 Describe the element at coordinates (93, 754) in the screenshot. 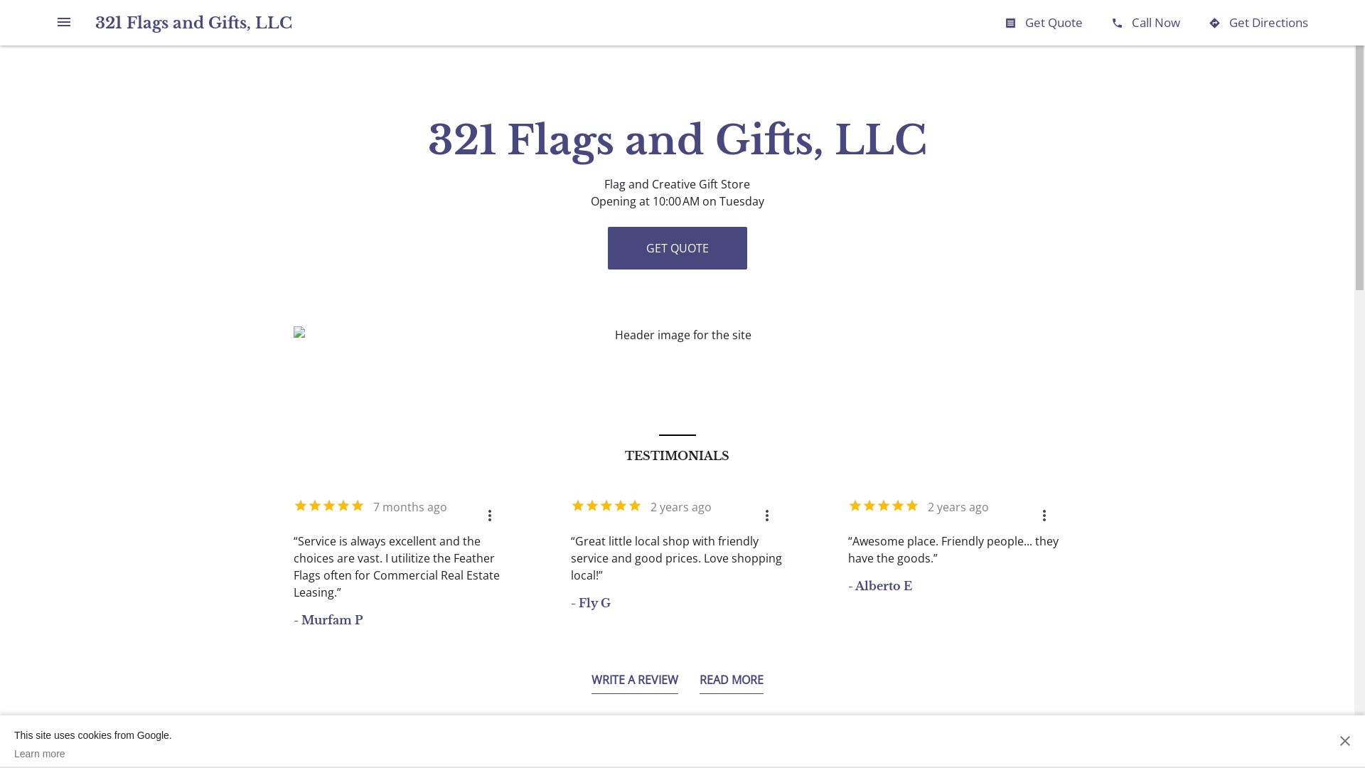

I see `Learn more` at that location.